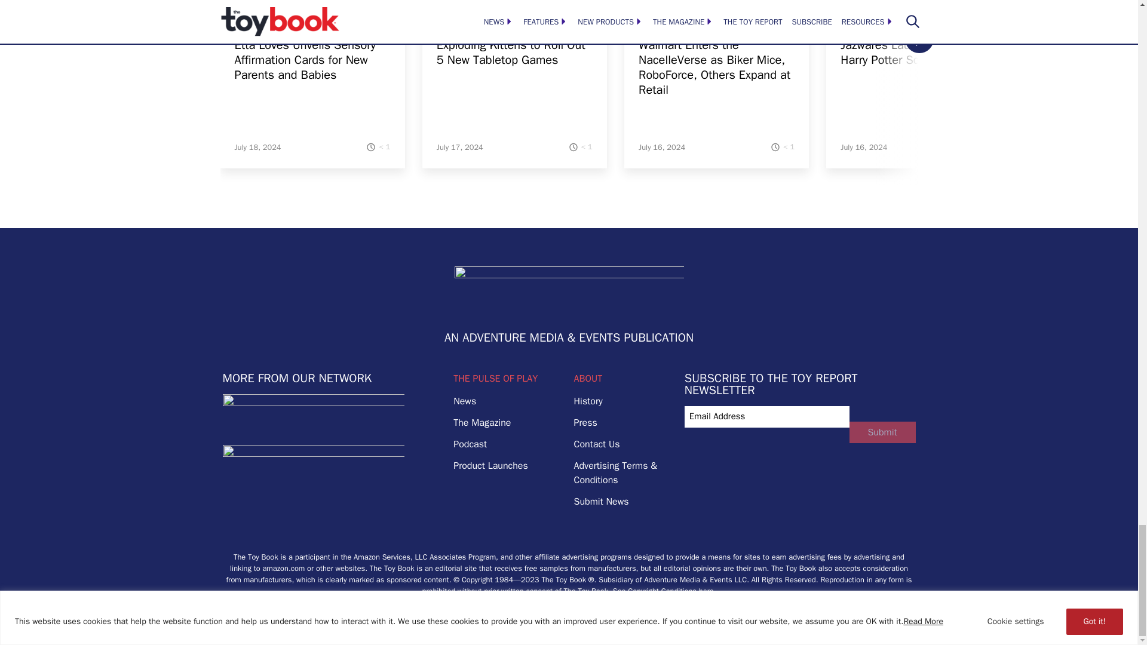  Describe the element at coordinates (312, 19) in the screenshot. I see `Go to ` at that location.